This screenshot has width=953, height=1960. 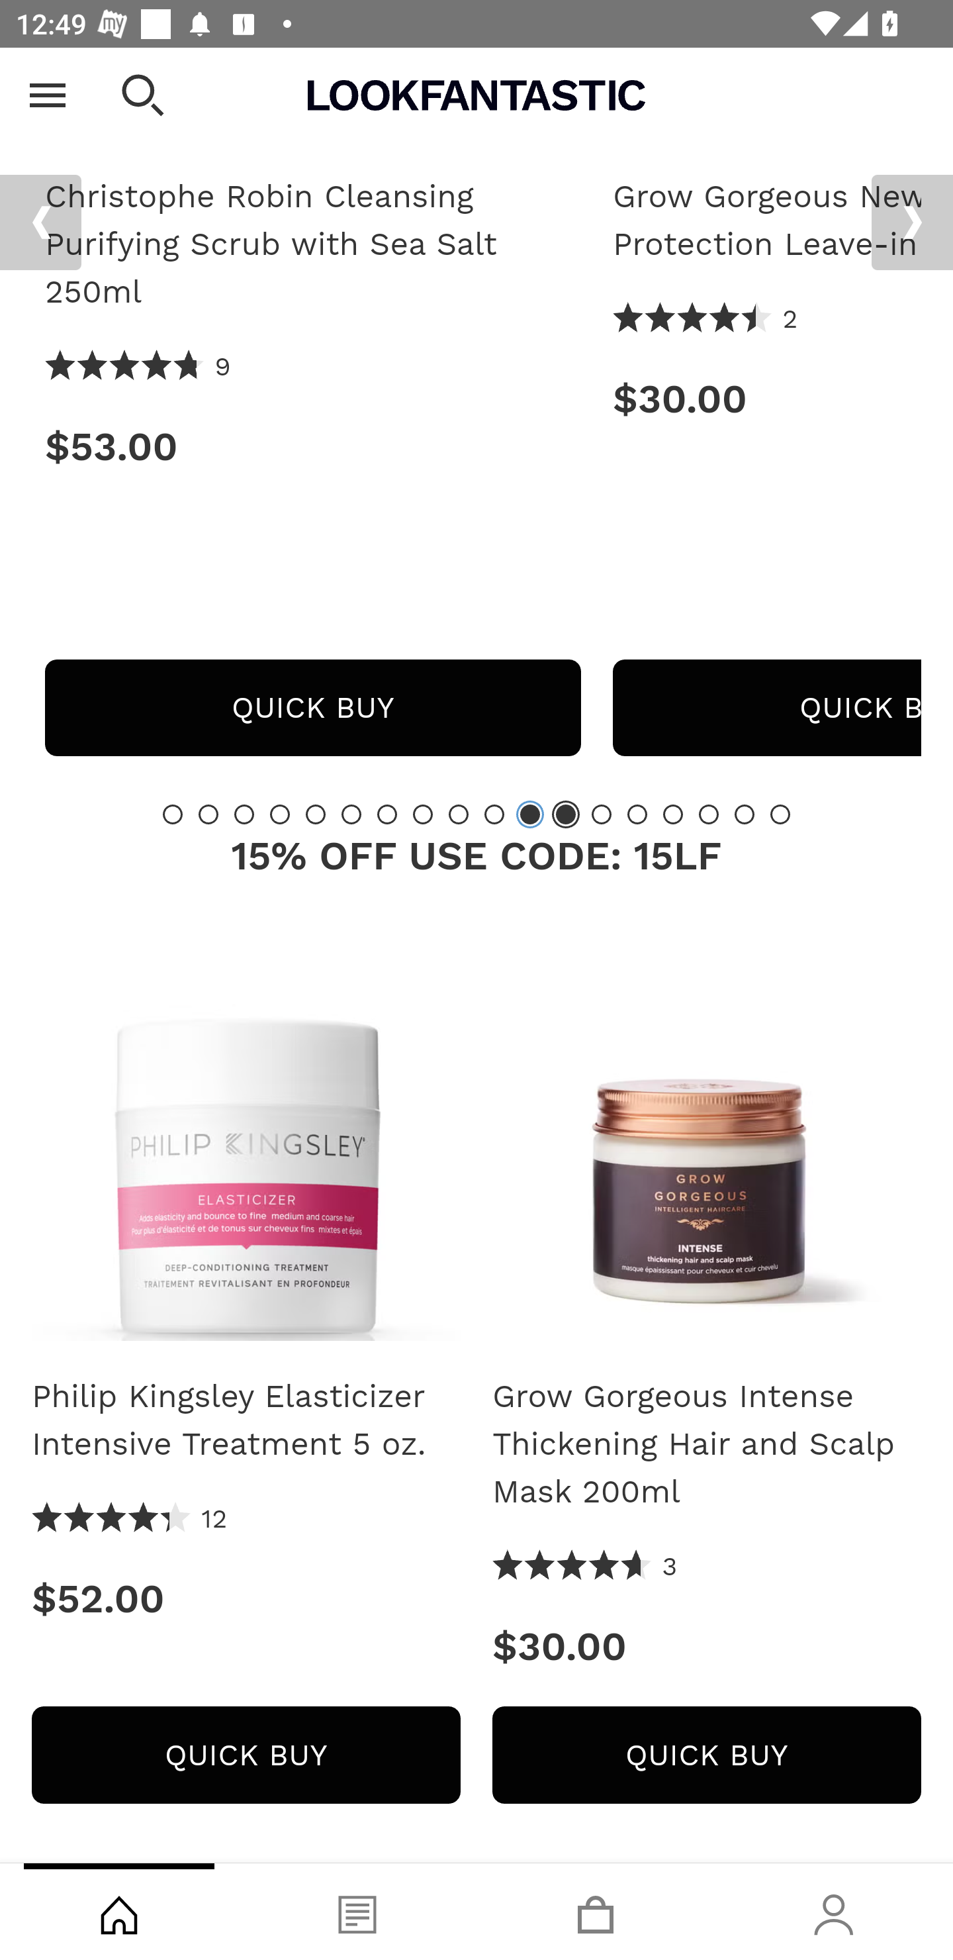 What do you see at coordinates (244, 815) in the screenshot?
I see `Slide 3` at bounding box center [244, 815].